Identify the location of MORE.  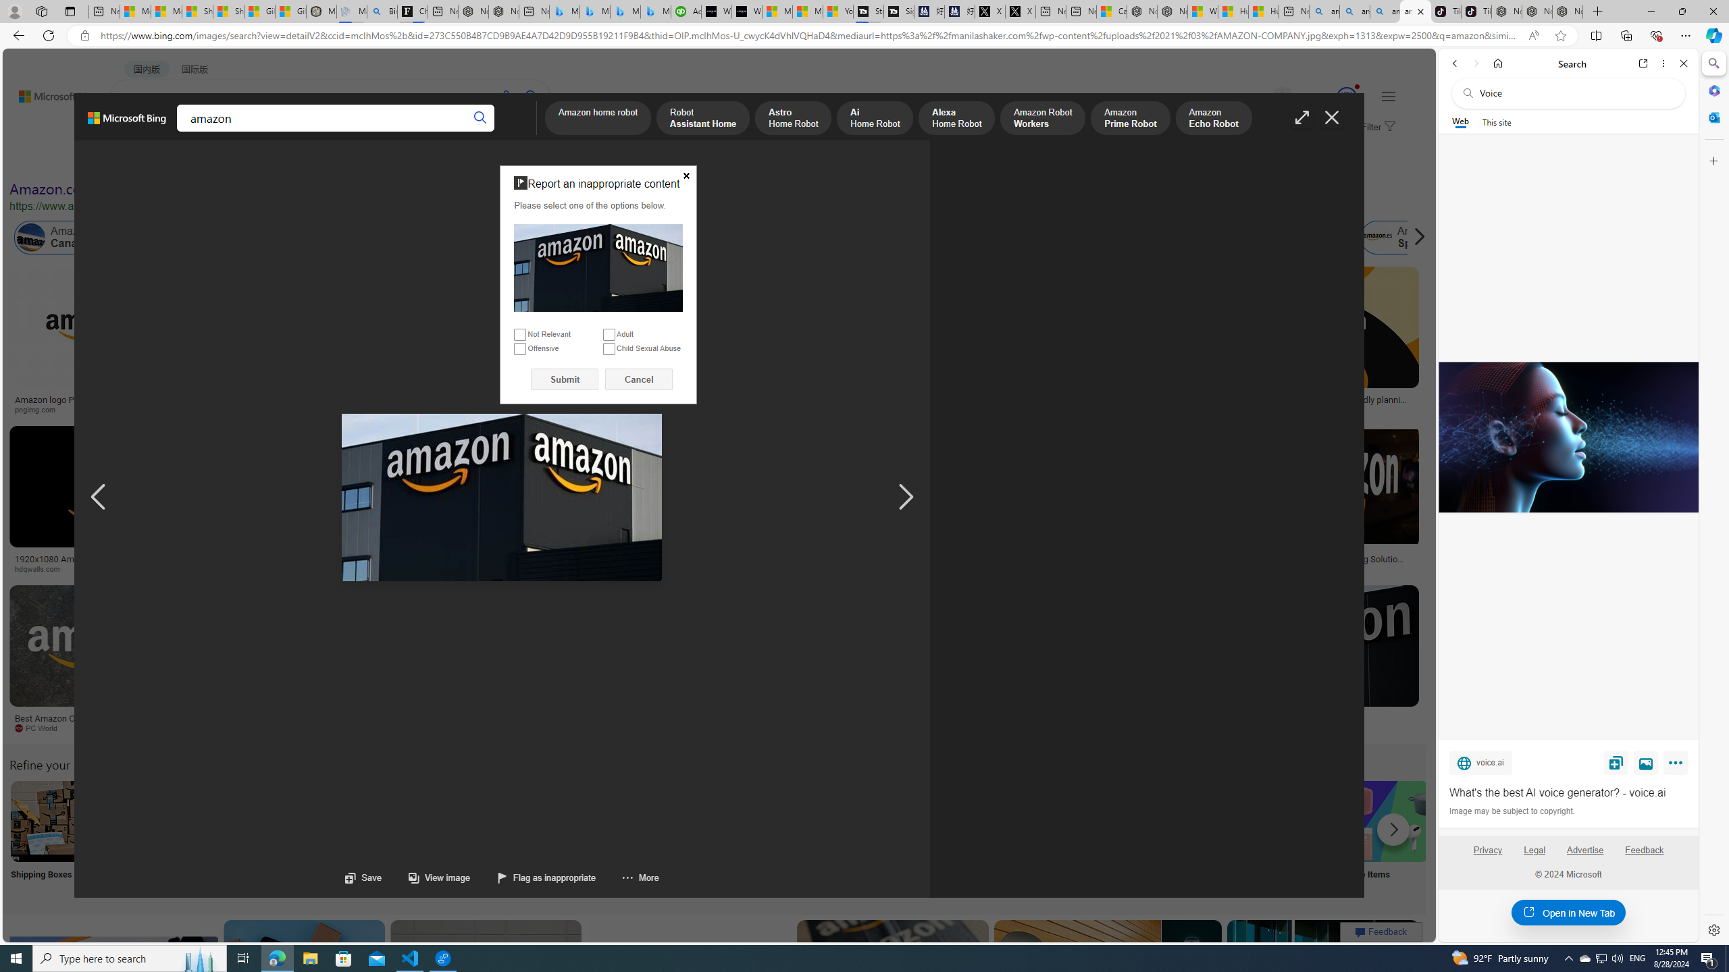
(526, 132).